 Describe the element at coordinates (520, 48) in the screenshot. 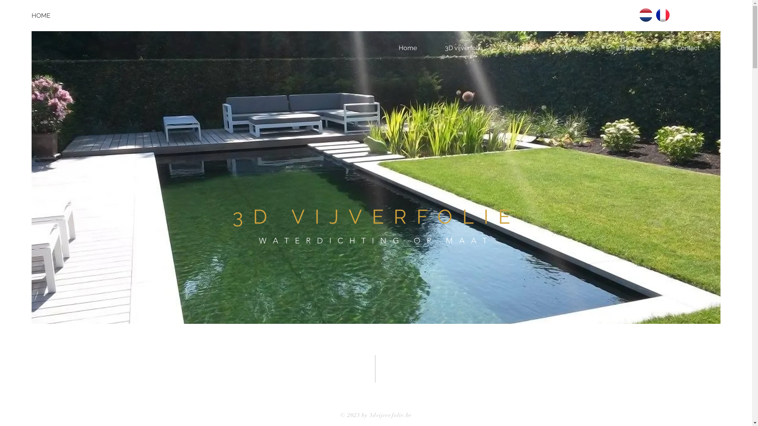

I see `Portfolio` at that location.